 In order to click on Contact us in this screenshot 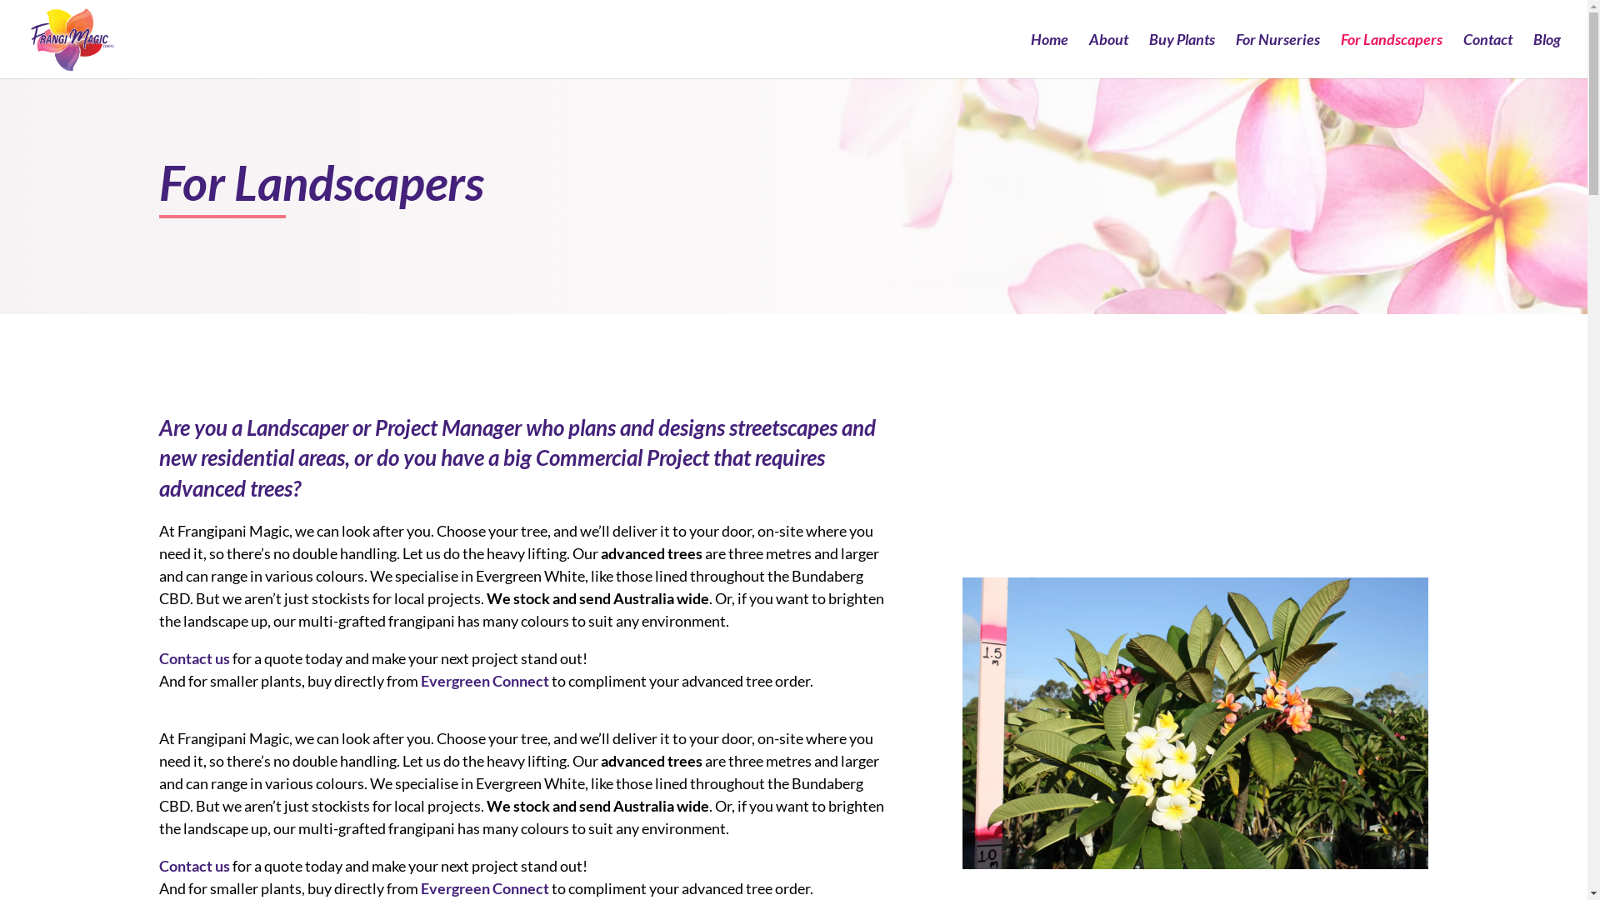, I will do `click(193, 866)`.